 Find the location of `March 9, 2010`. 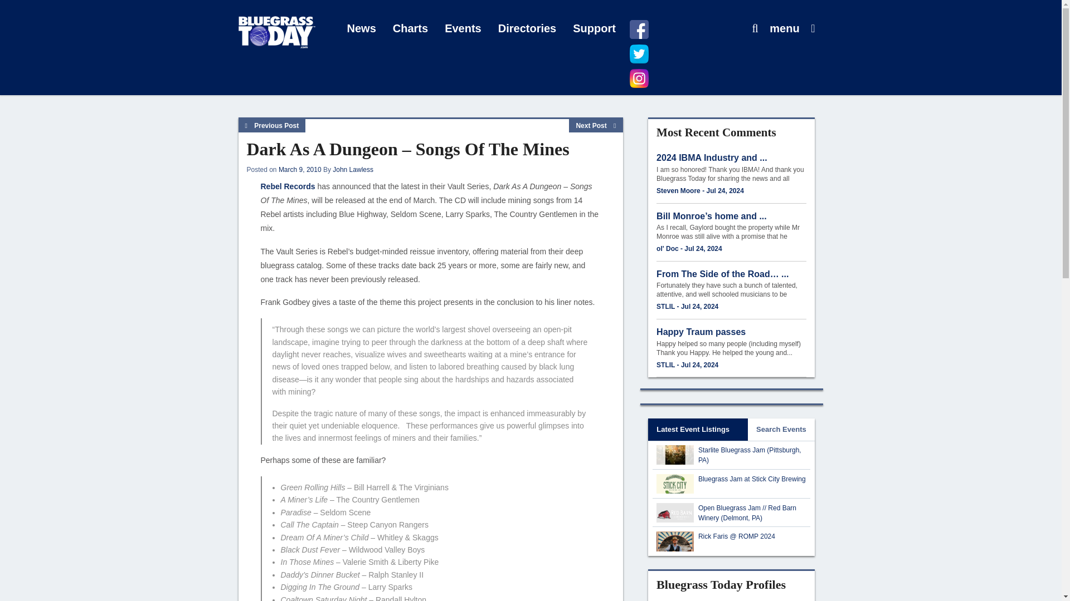

March 9, 2010 is located at coordinates (300, 170).